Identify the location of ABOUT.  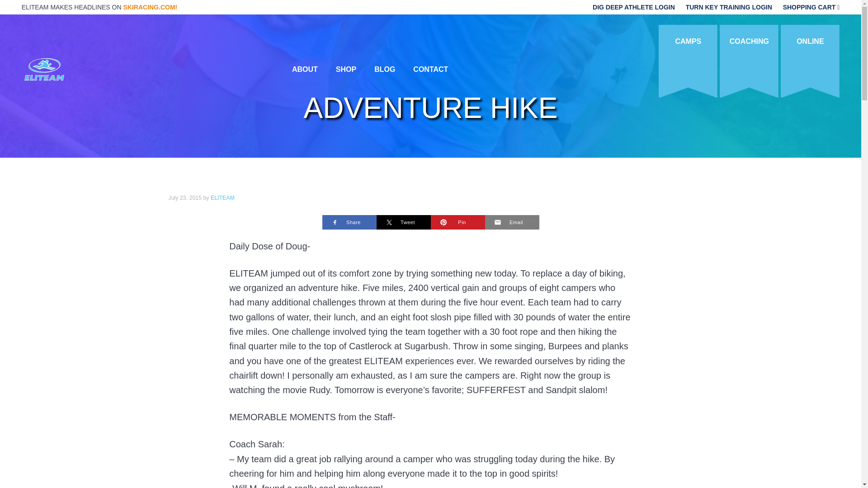
(305, 69).